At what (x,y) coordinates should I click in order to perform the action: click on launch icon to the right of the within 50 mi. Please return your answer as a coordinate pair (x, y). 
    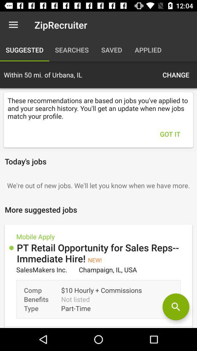
    Looking at the image, I should click on (176, 75).